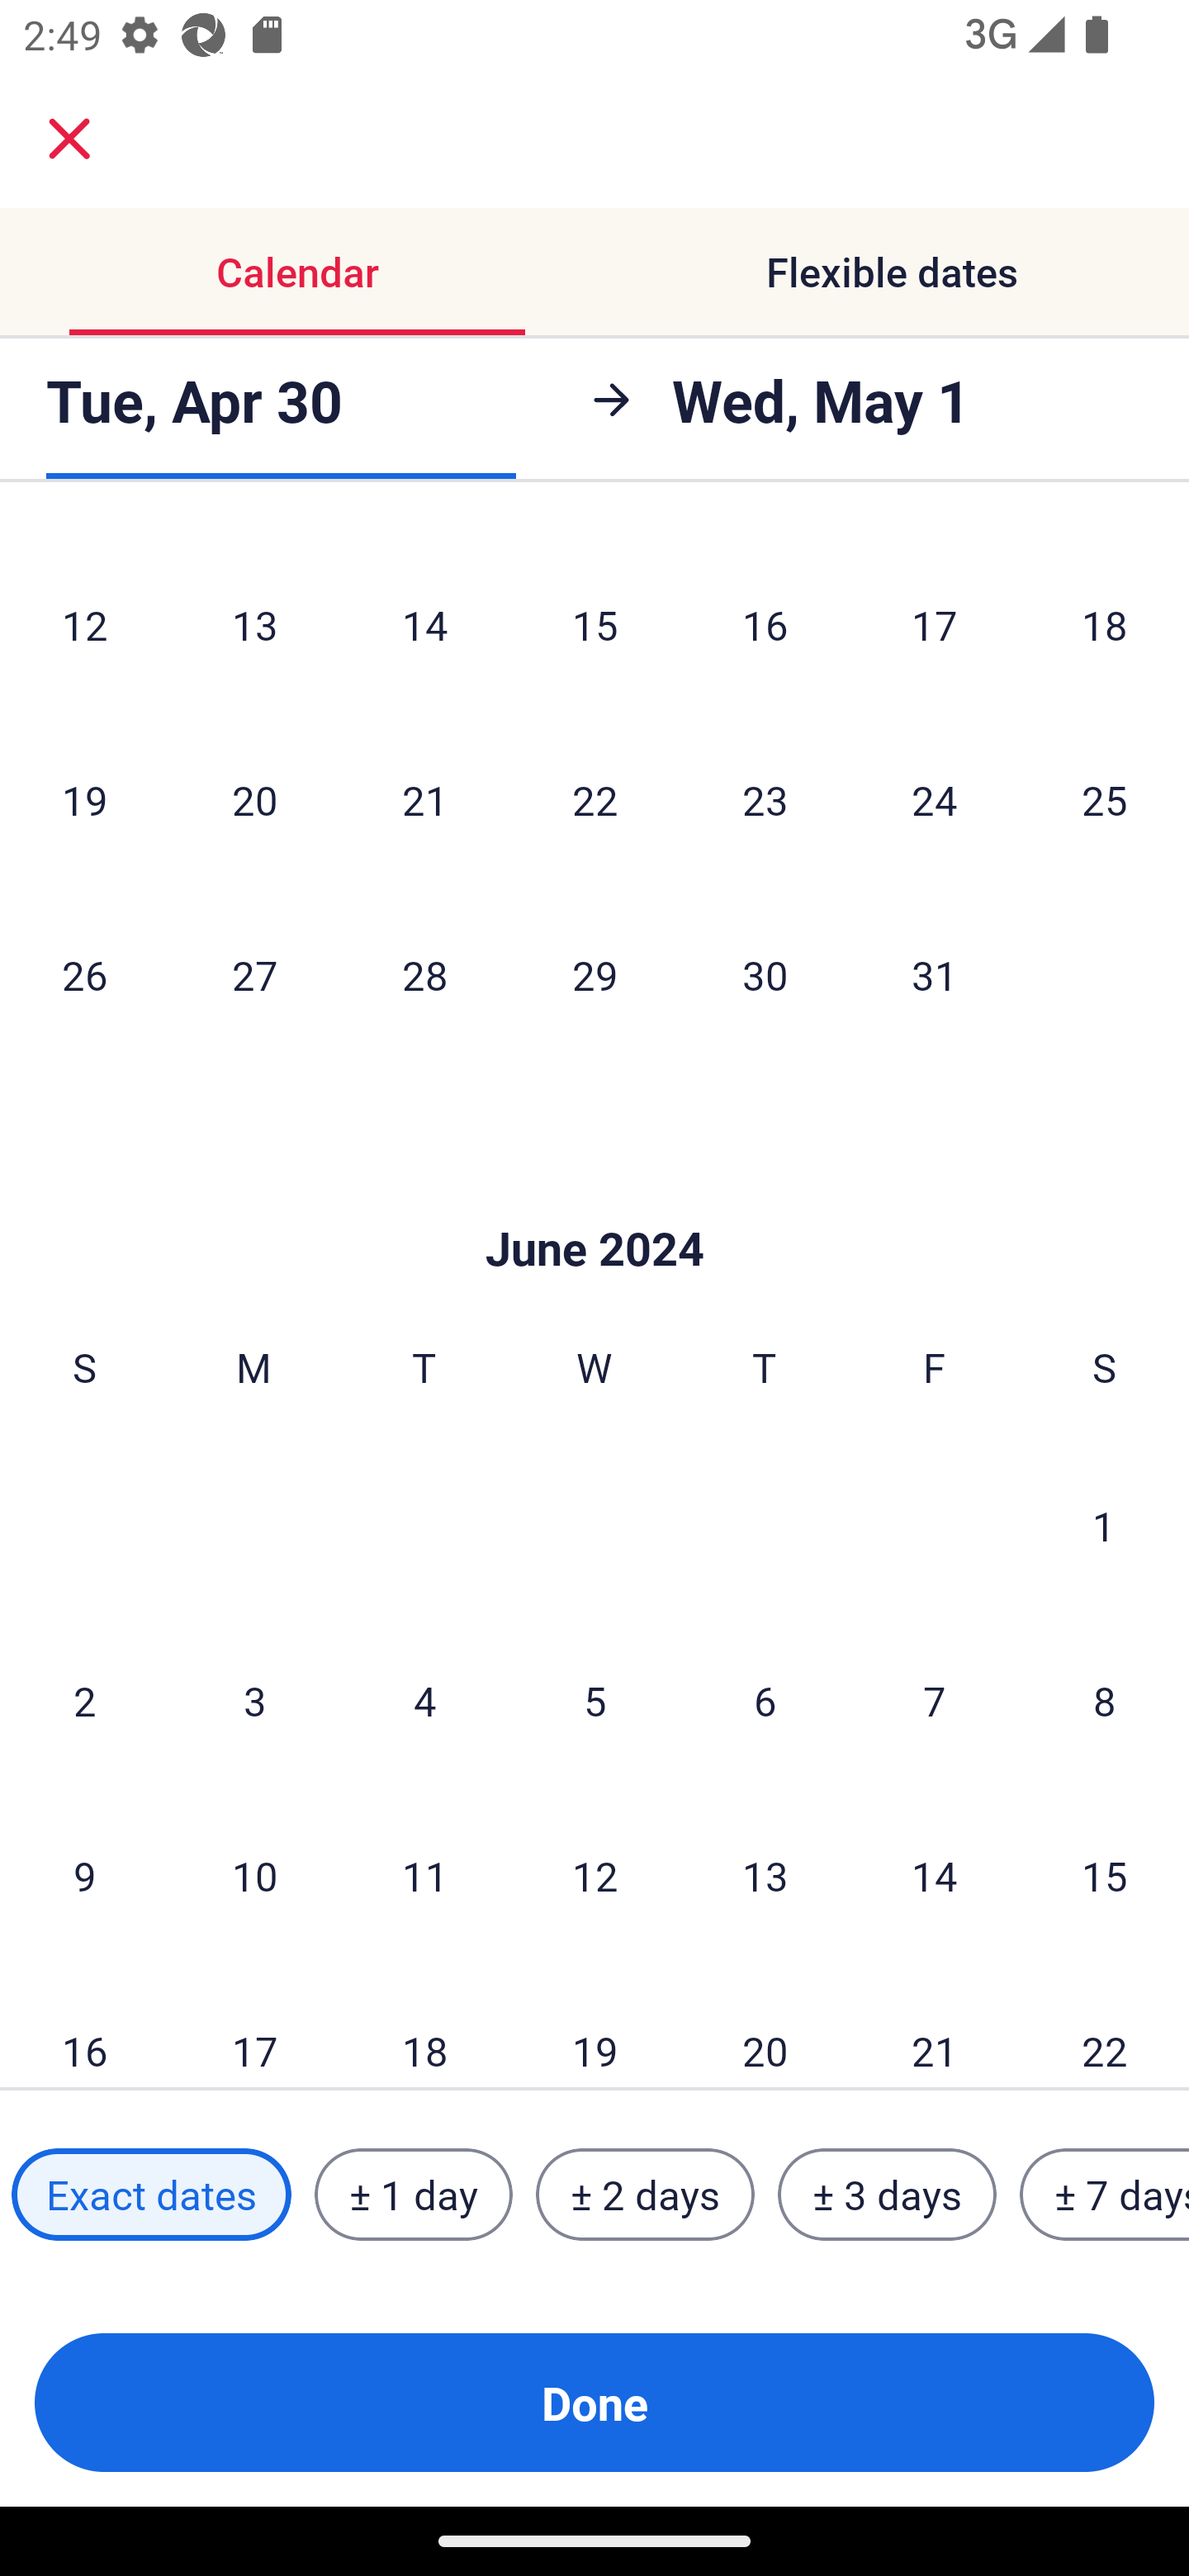 Image resolution: width=1189 pixels, height=2576 pixels. What do you see at coordinates (1105, 2195) in the screenshot?
I see `± 7 days` at bounding box center [1105, 2195].